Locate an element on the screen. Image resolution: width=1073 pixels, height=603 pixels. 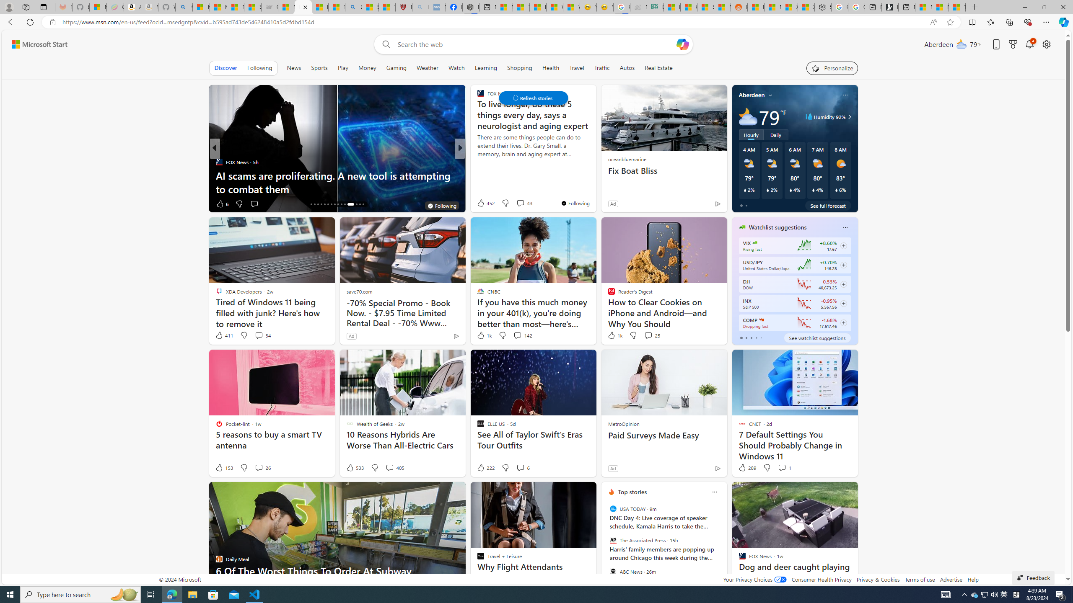
452 Like is located at coordinates (485, 203).